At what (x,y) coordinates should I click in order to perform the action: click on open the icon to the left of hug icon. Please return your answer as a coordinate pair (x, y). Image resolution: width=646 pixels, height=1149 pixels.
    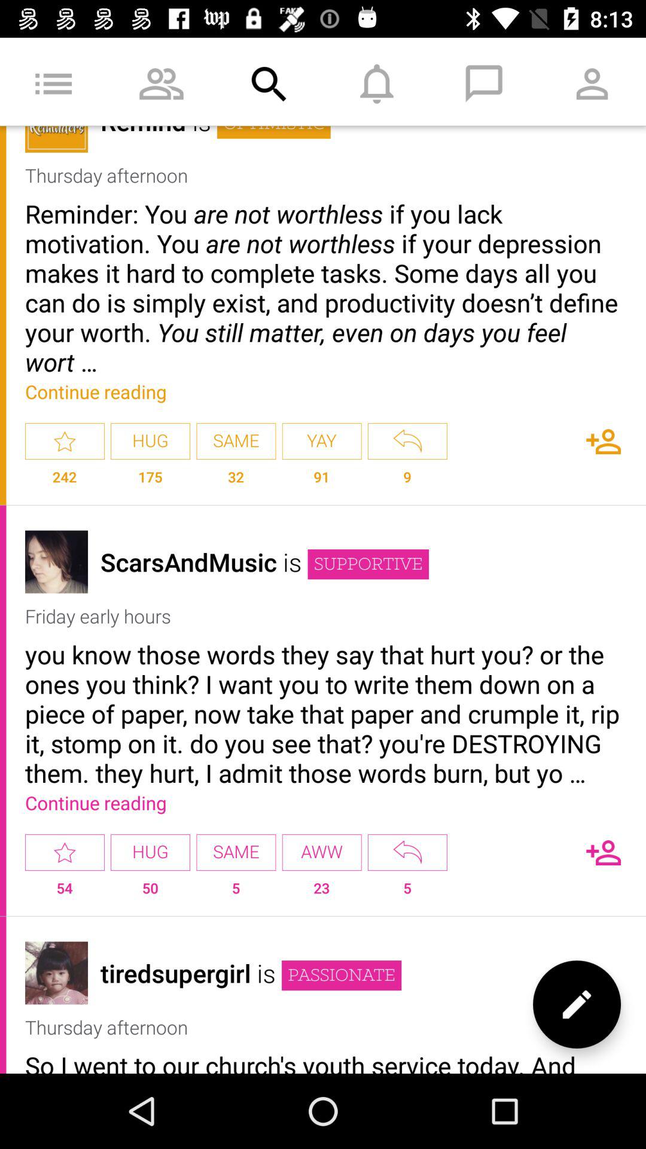
    Looking at the image, I should click on (65, 893).